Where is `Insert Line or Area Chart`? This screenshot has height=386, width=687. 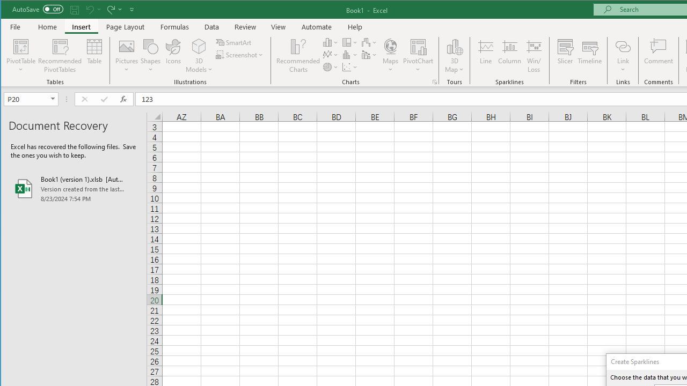 Insert Line or Area Chart is located at coordinates (331, 55).